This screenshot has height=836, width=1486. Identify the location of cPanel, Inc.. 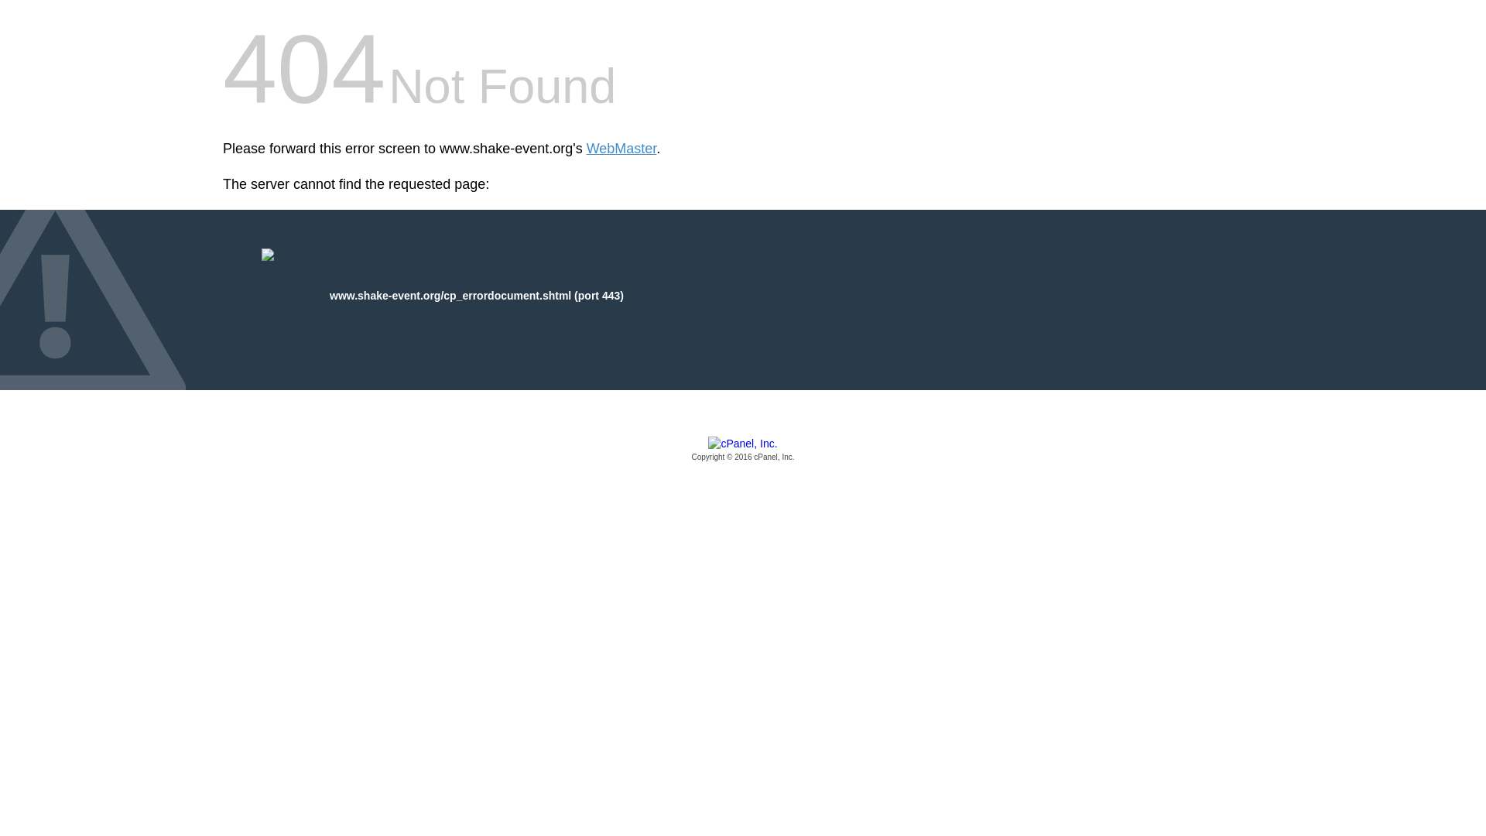
(743, 450).